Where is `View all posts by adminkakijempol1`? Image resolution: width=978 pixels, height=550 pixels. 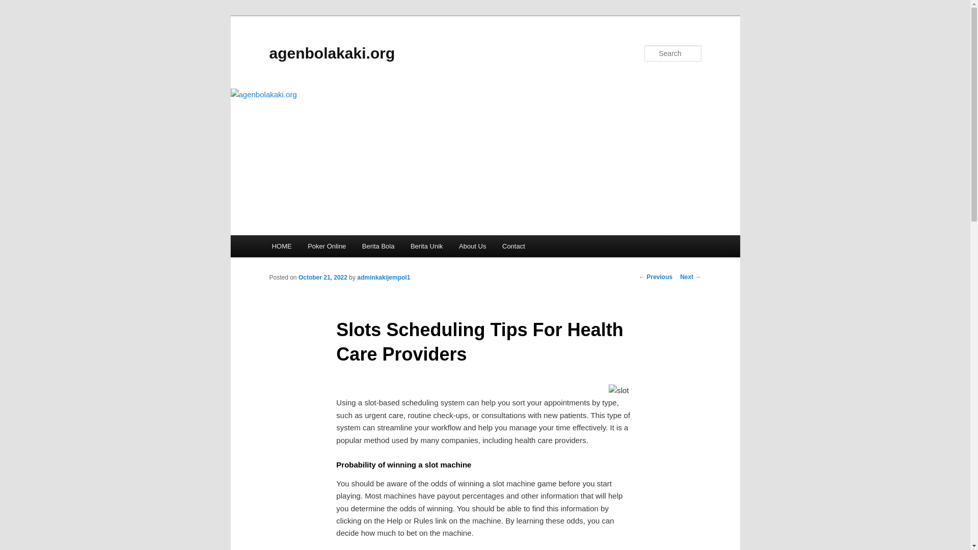 View all posts by adminkakijempol1 is located at coordinates (383, 277).